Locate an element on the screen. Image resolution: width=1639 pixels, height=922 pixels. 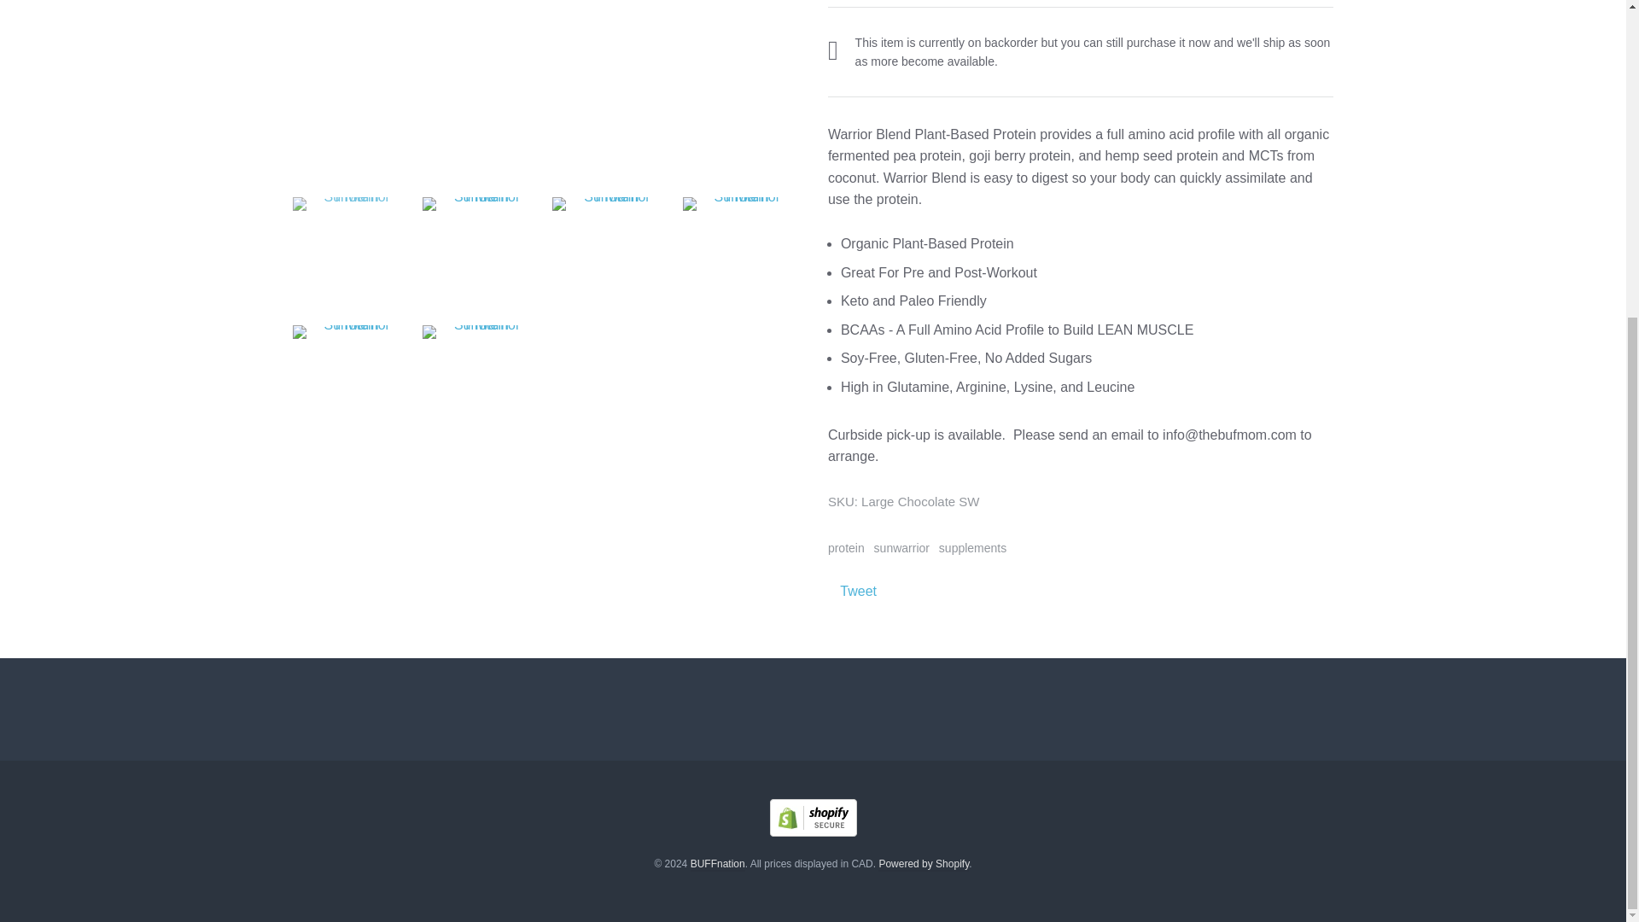
This online store is secured by Shopify is located at coordinates (814, 832).